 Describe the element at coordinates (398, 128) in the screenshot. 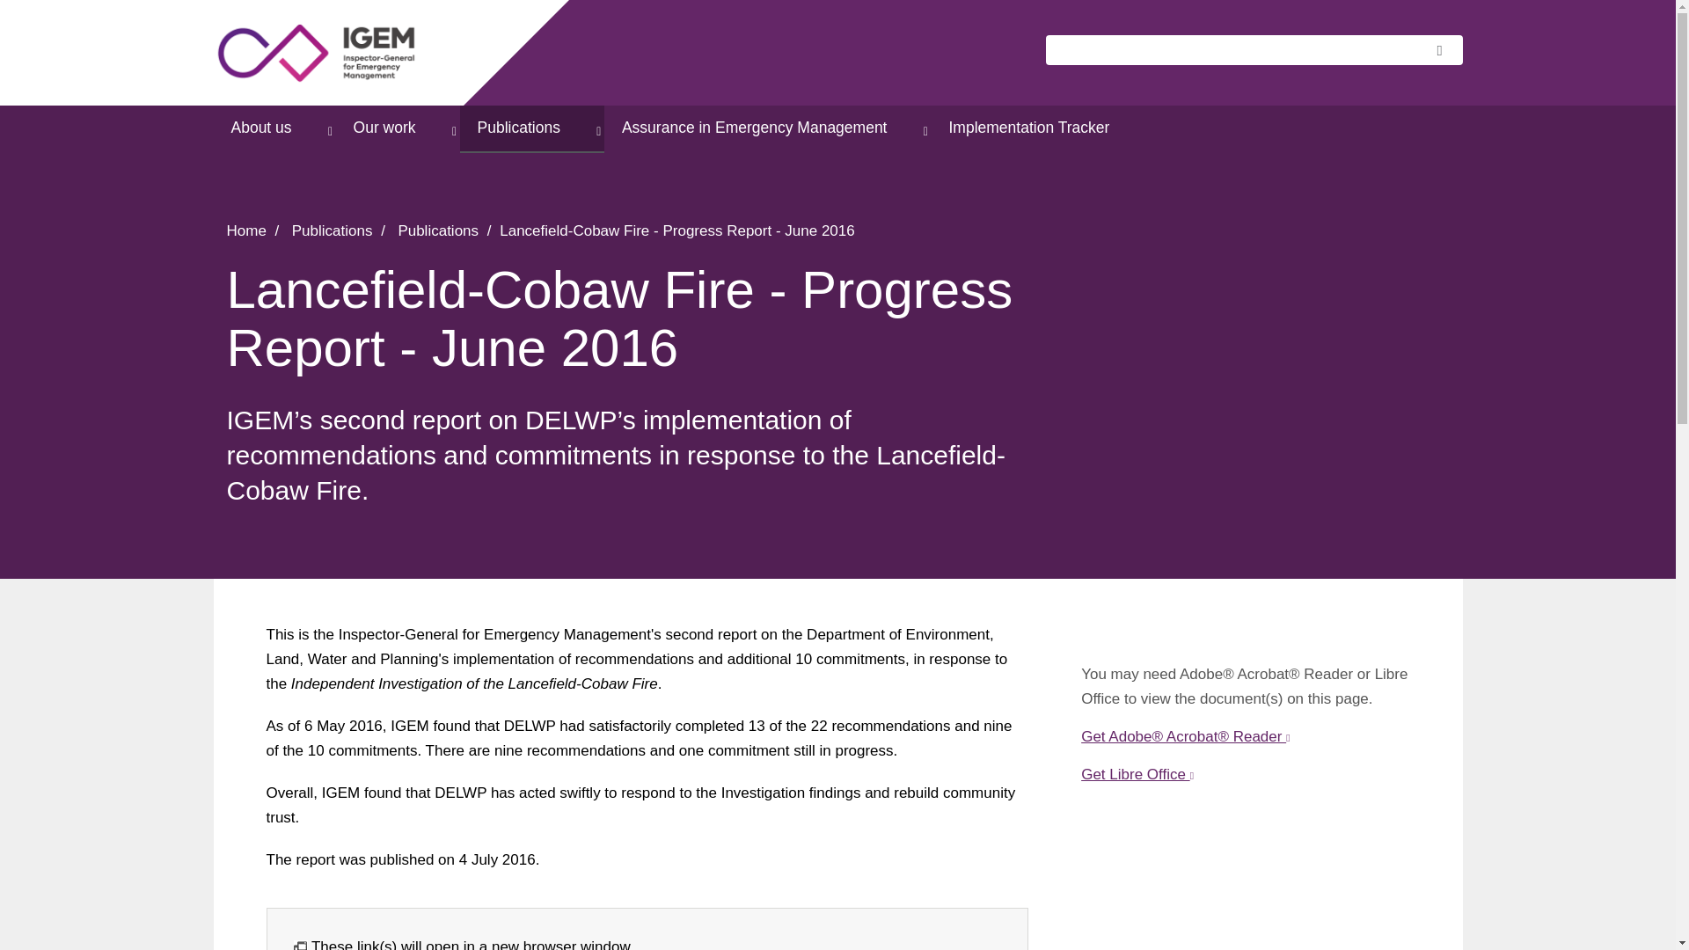

I see `Our work` at that location.